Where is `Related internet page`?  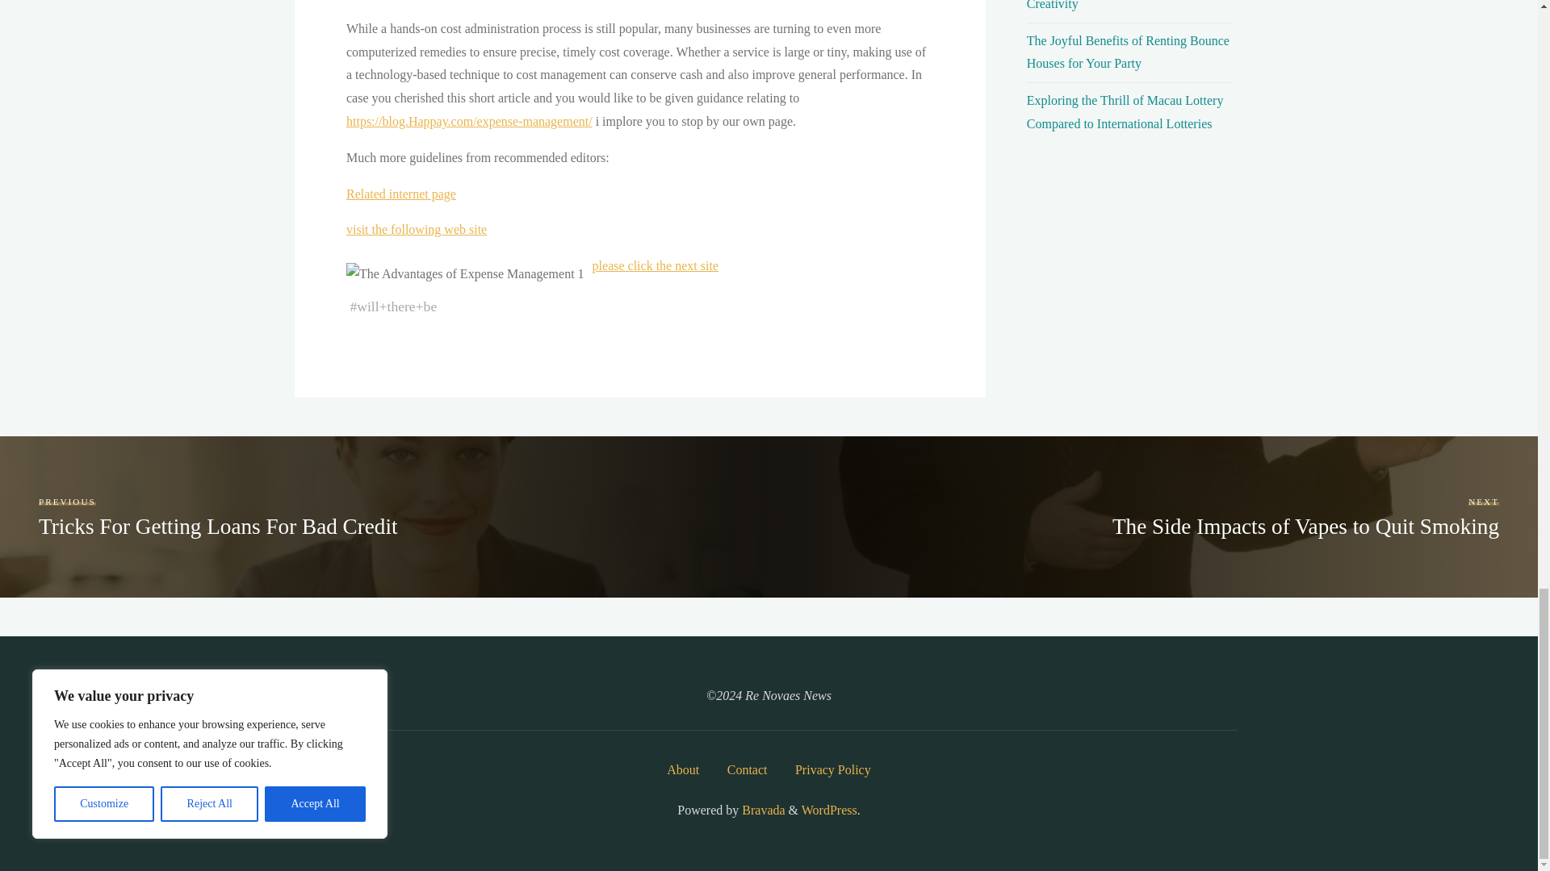
Related internet page is located at coordinates (400, 194).